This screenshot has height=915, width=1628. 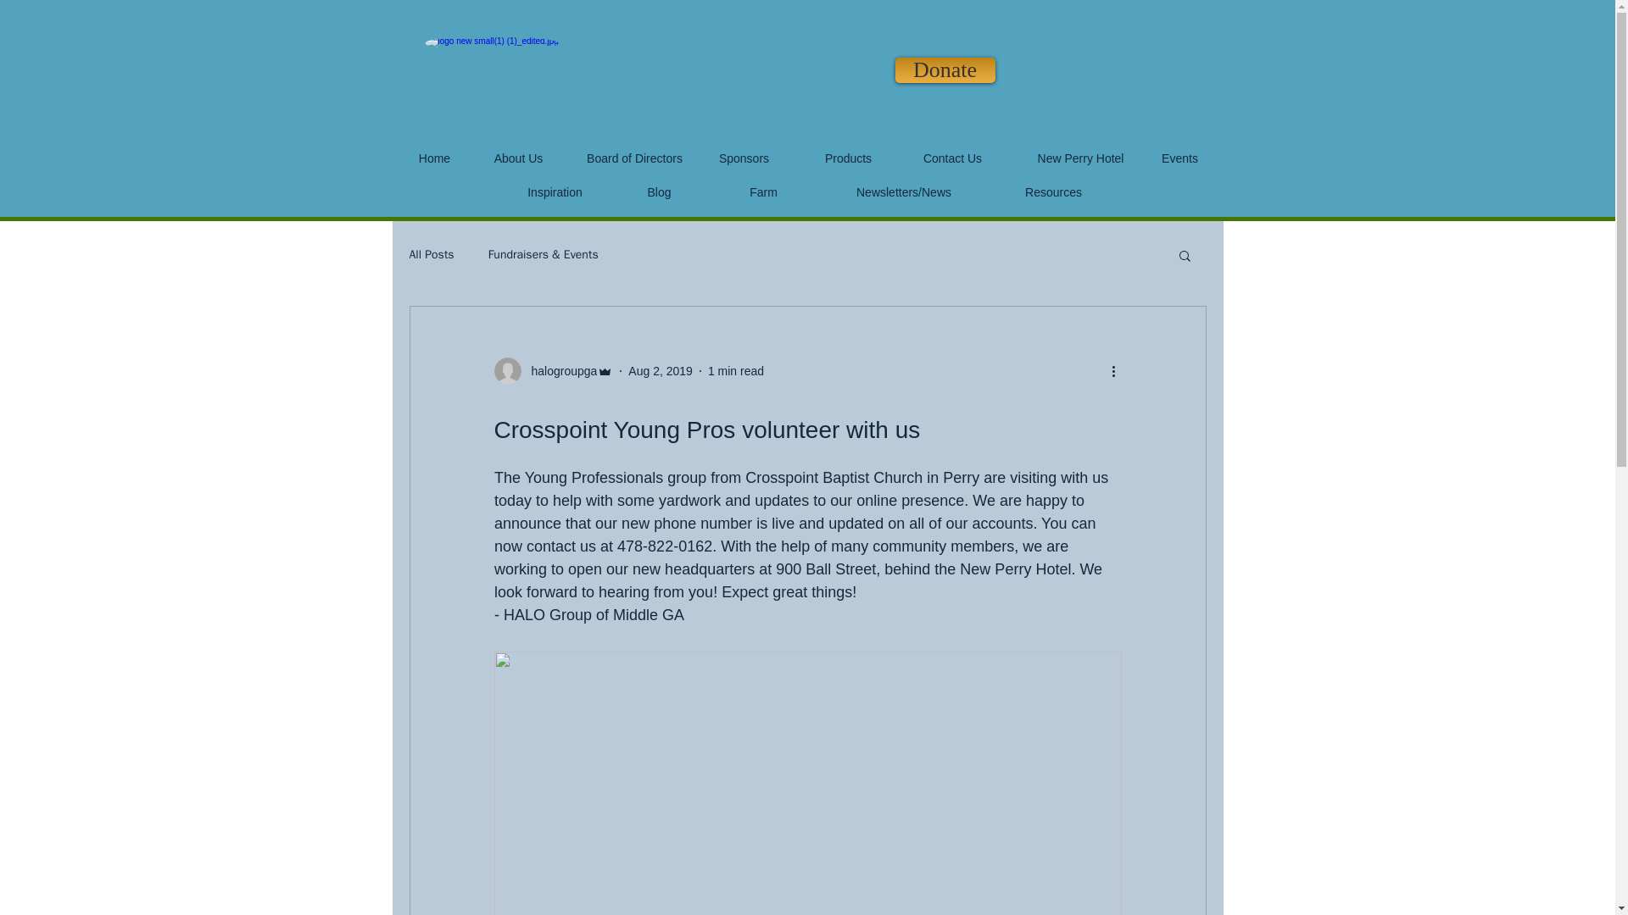 What do you see at coordinates (661, 371) in the screenshot?
I see `Aug 2, 2019` at bounding box center [661, 371].